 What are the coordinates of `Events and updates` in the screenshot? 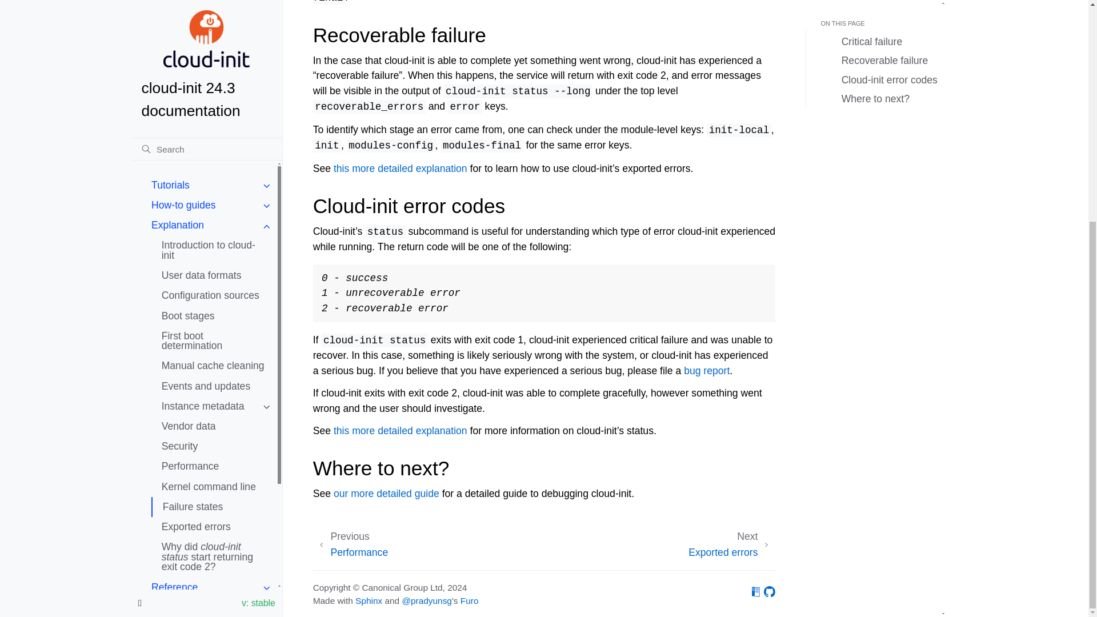 It's located at (214, 46).